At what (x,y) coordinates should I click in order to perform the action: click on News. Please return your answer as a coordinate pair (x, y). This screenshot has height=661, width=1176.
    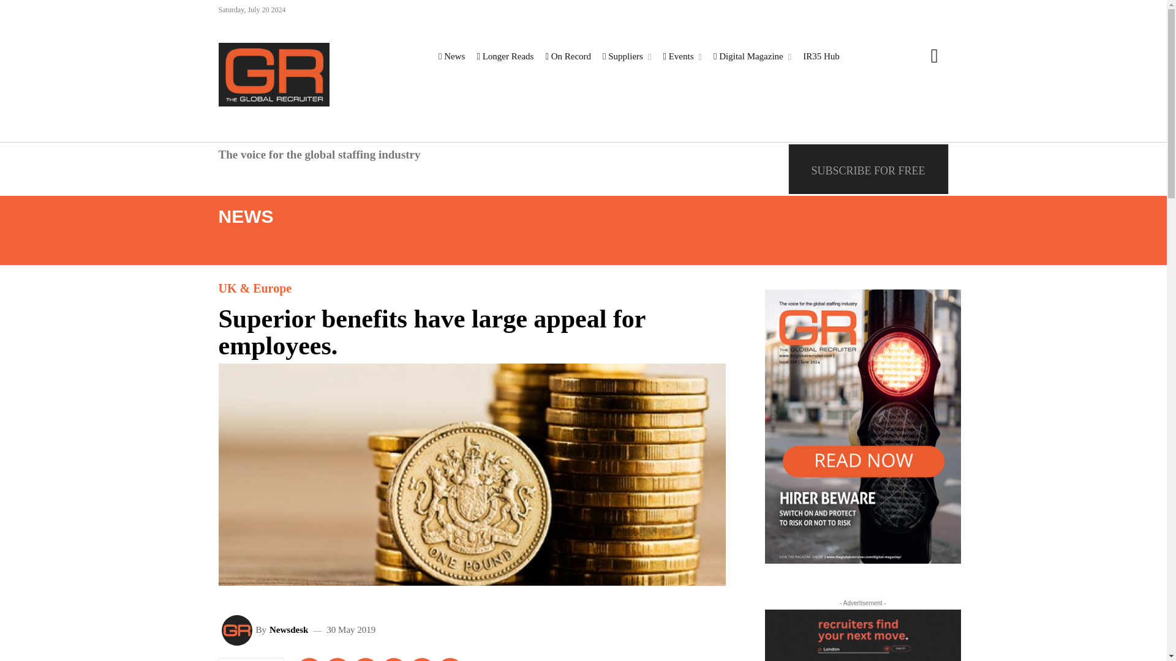
    Looking at the image, I should click on (451, 56).